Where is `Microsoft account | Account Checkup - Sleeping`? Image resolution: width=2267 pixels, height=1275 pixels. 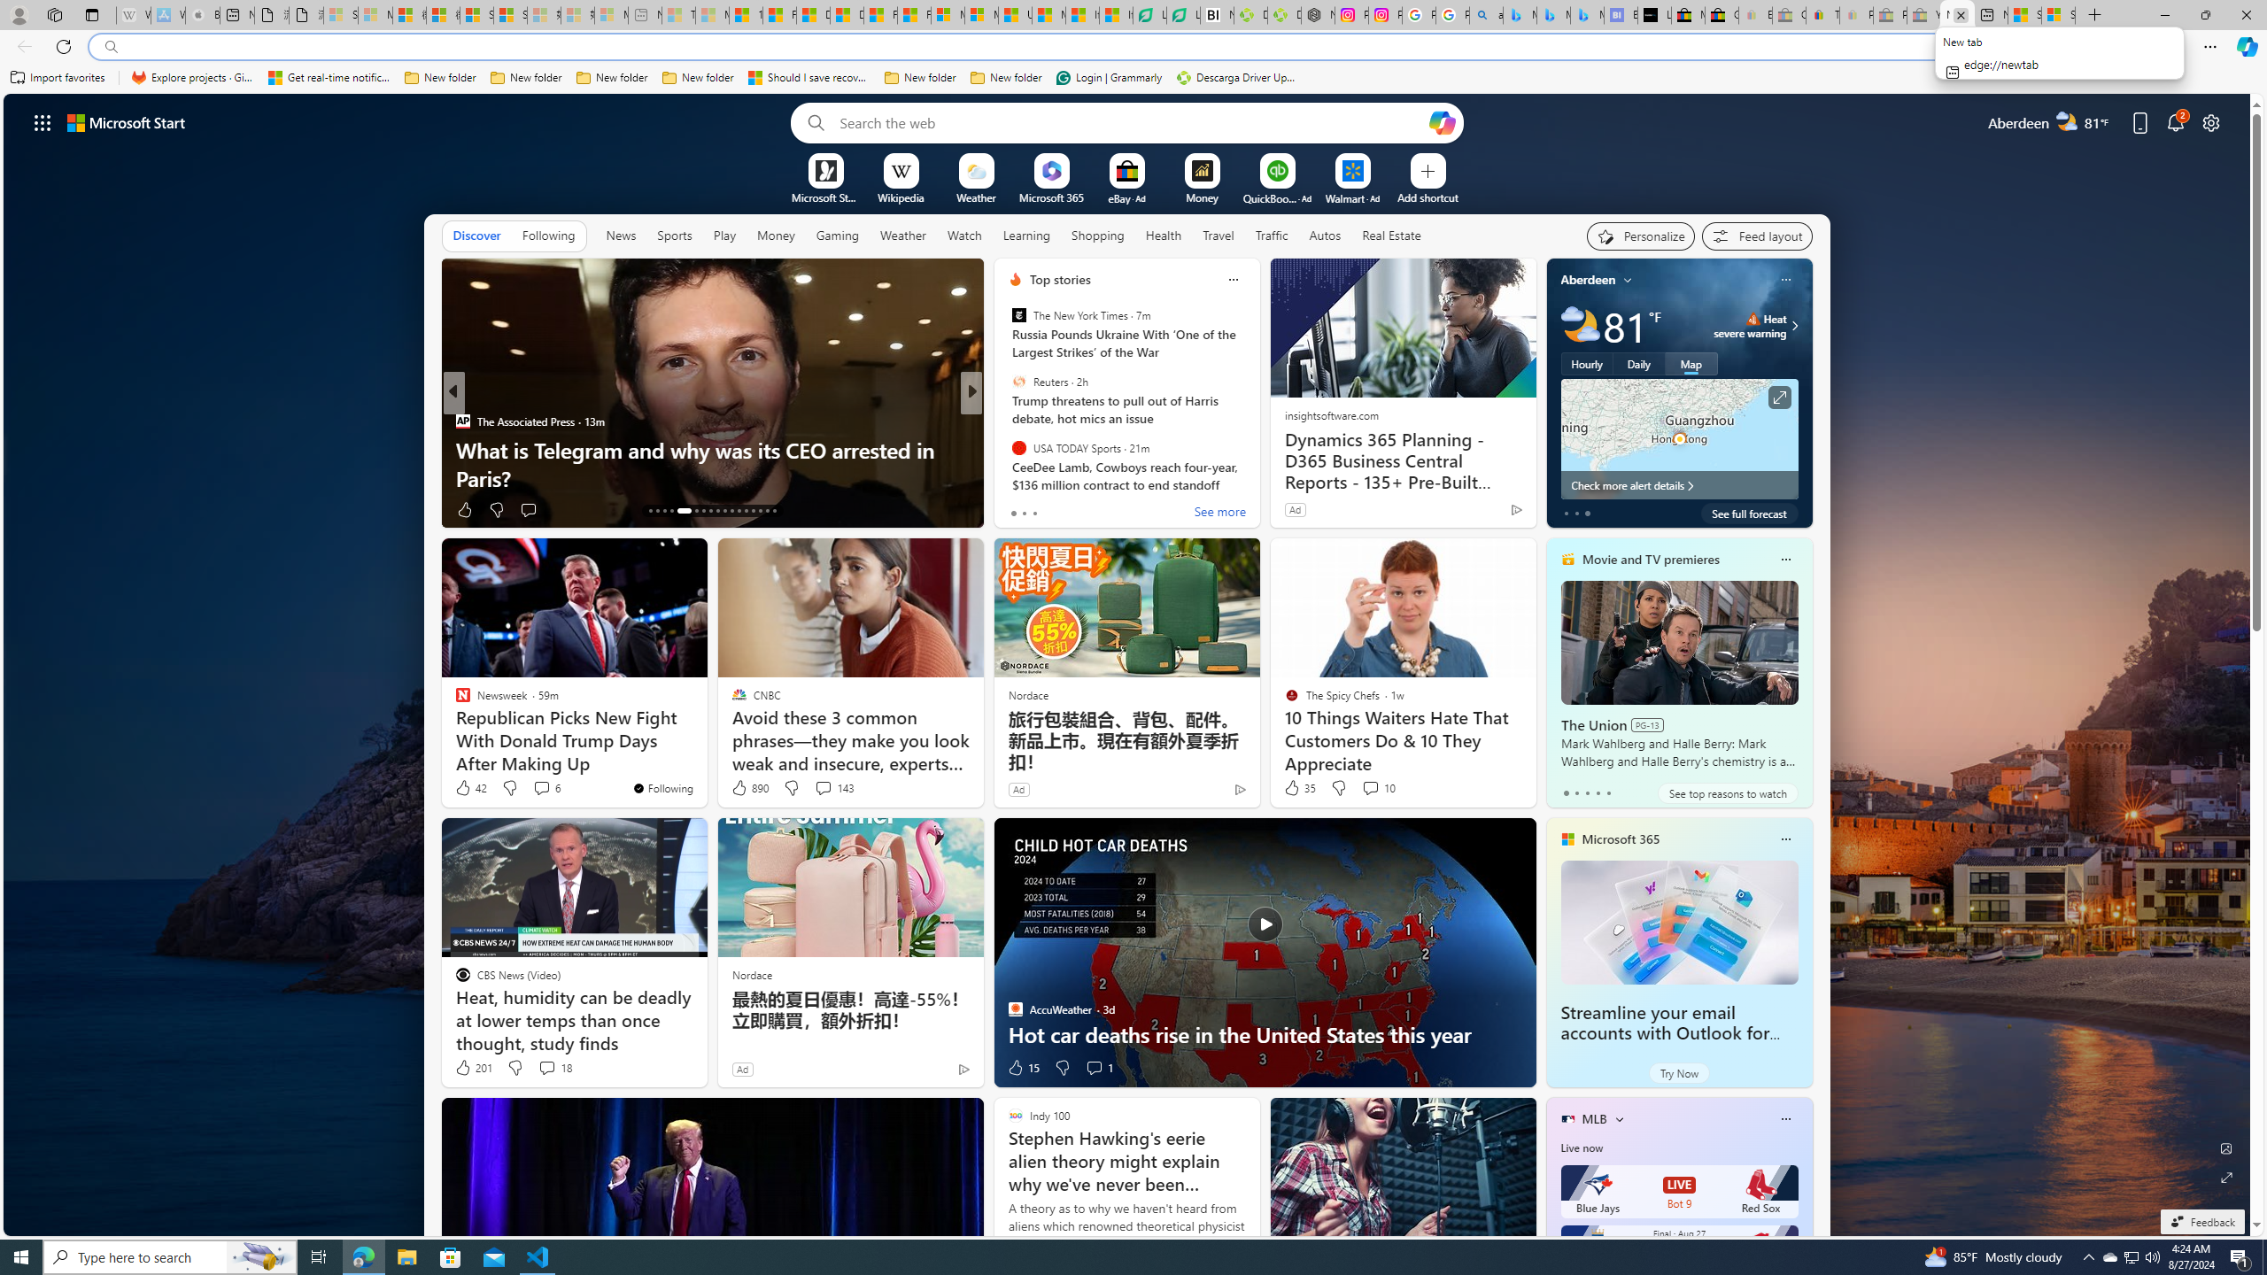 Microsoft account | Account Checkup - Sleeping is located at coordinates (611, 15).